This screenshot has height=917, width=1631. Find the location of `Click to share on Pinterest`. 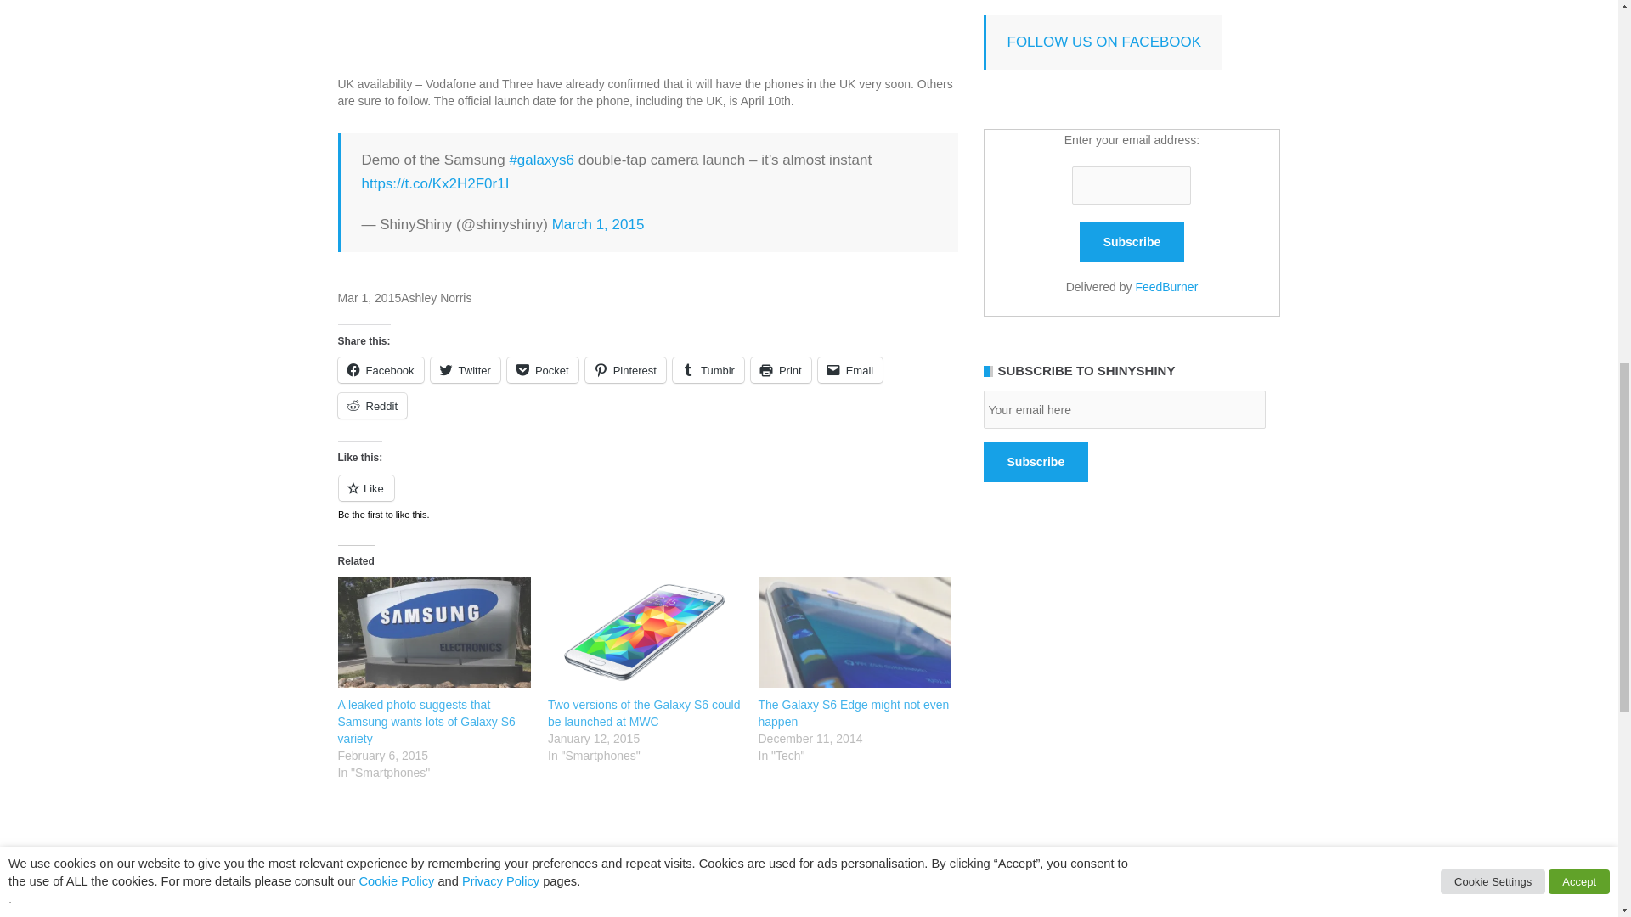

Click to share on Pinterest is located at coordinates (625, 370).